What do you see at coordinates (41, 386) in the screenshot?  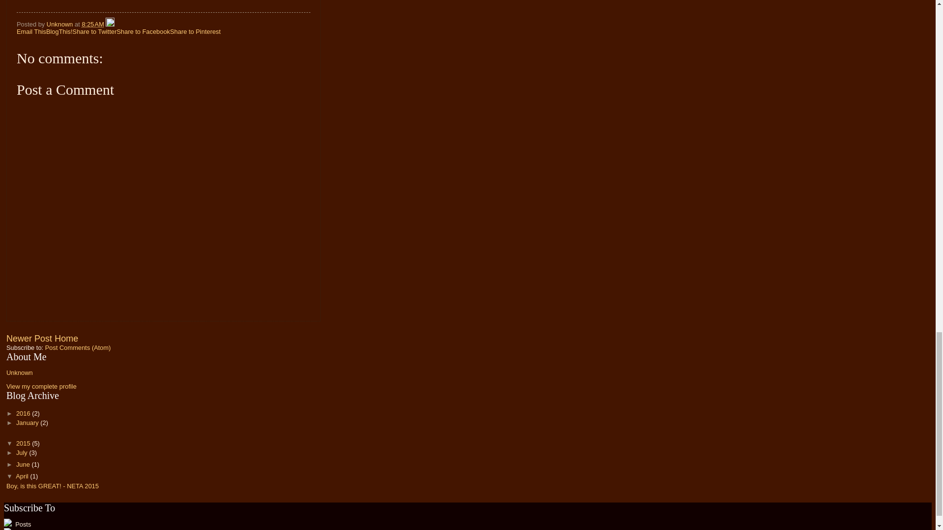 I see `View my complete profile` at bounding box center [41, 386].